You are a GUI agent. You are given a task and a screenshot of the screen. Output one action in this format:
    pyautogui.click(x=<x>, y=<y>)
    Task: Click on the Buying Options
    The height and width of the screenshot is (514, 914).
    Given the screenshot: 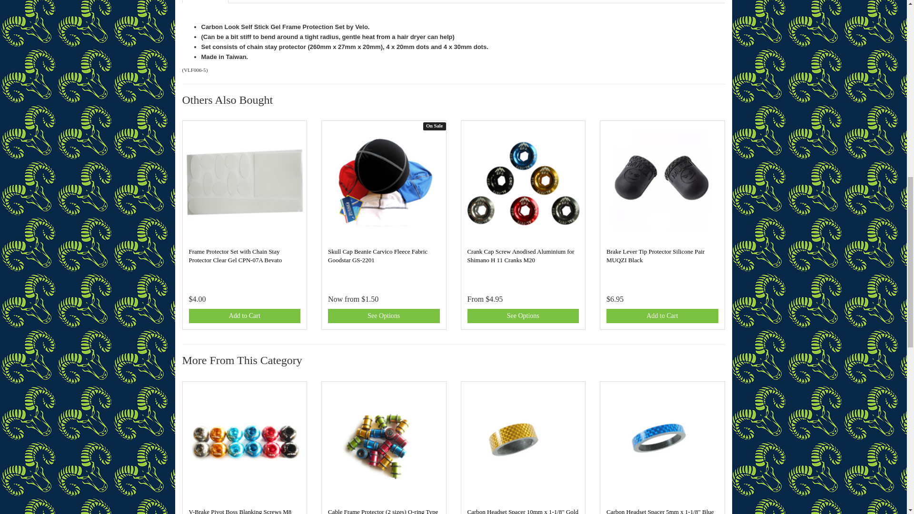 What is the action you would take?
    pyautogui.click(x=384, y=316)
    